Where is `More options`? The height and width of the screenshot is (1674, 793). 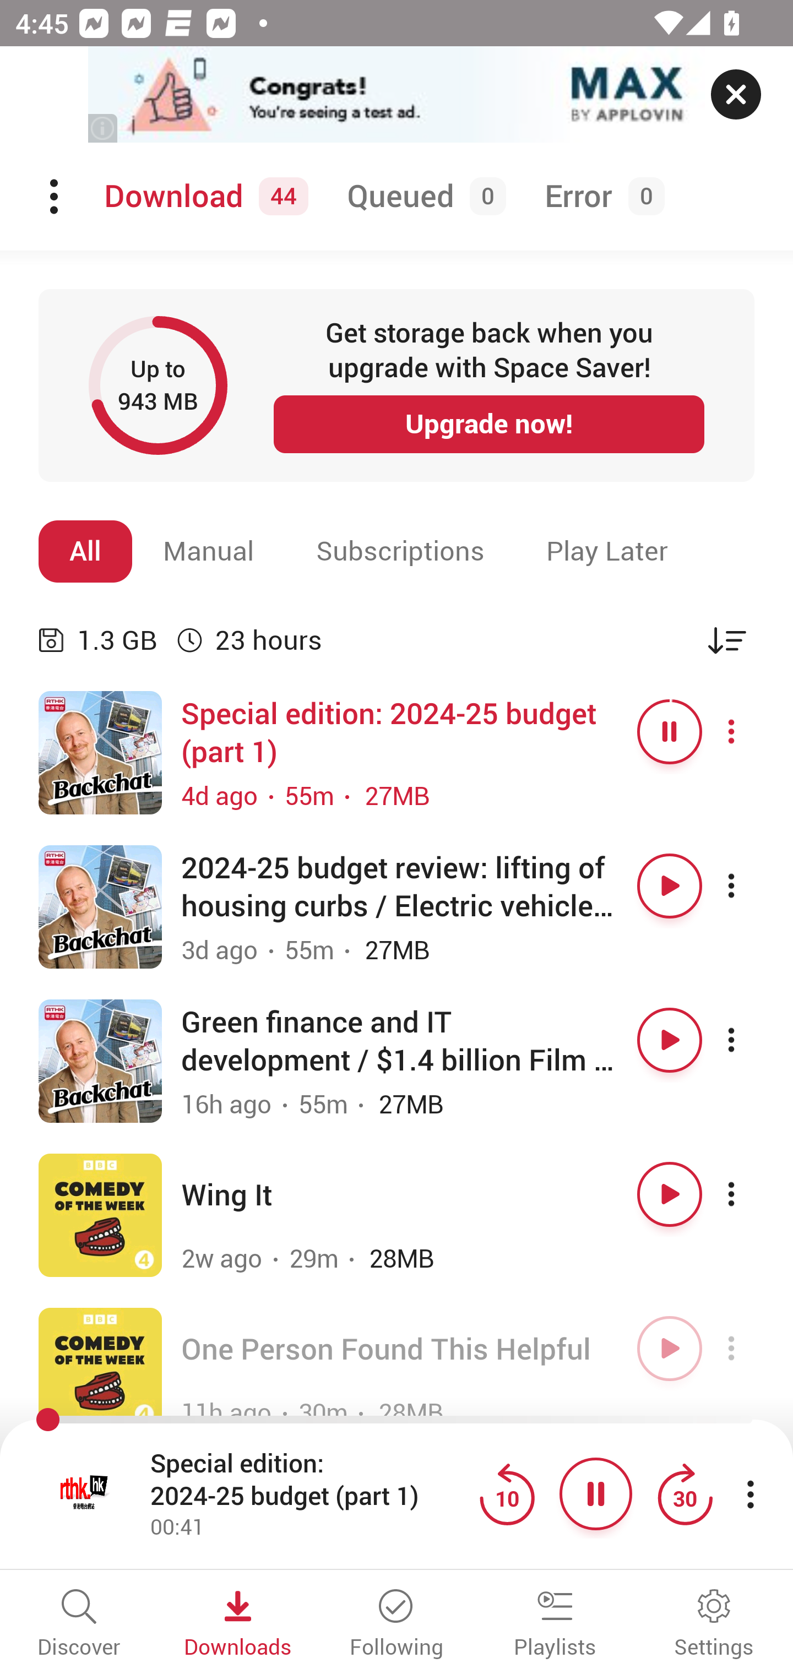
More options is located at coordinates (750, 731).